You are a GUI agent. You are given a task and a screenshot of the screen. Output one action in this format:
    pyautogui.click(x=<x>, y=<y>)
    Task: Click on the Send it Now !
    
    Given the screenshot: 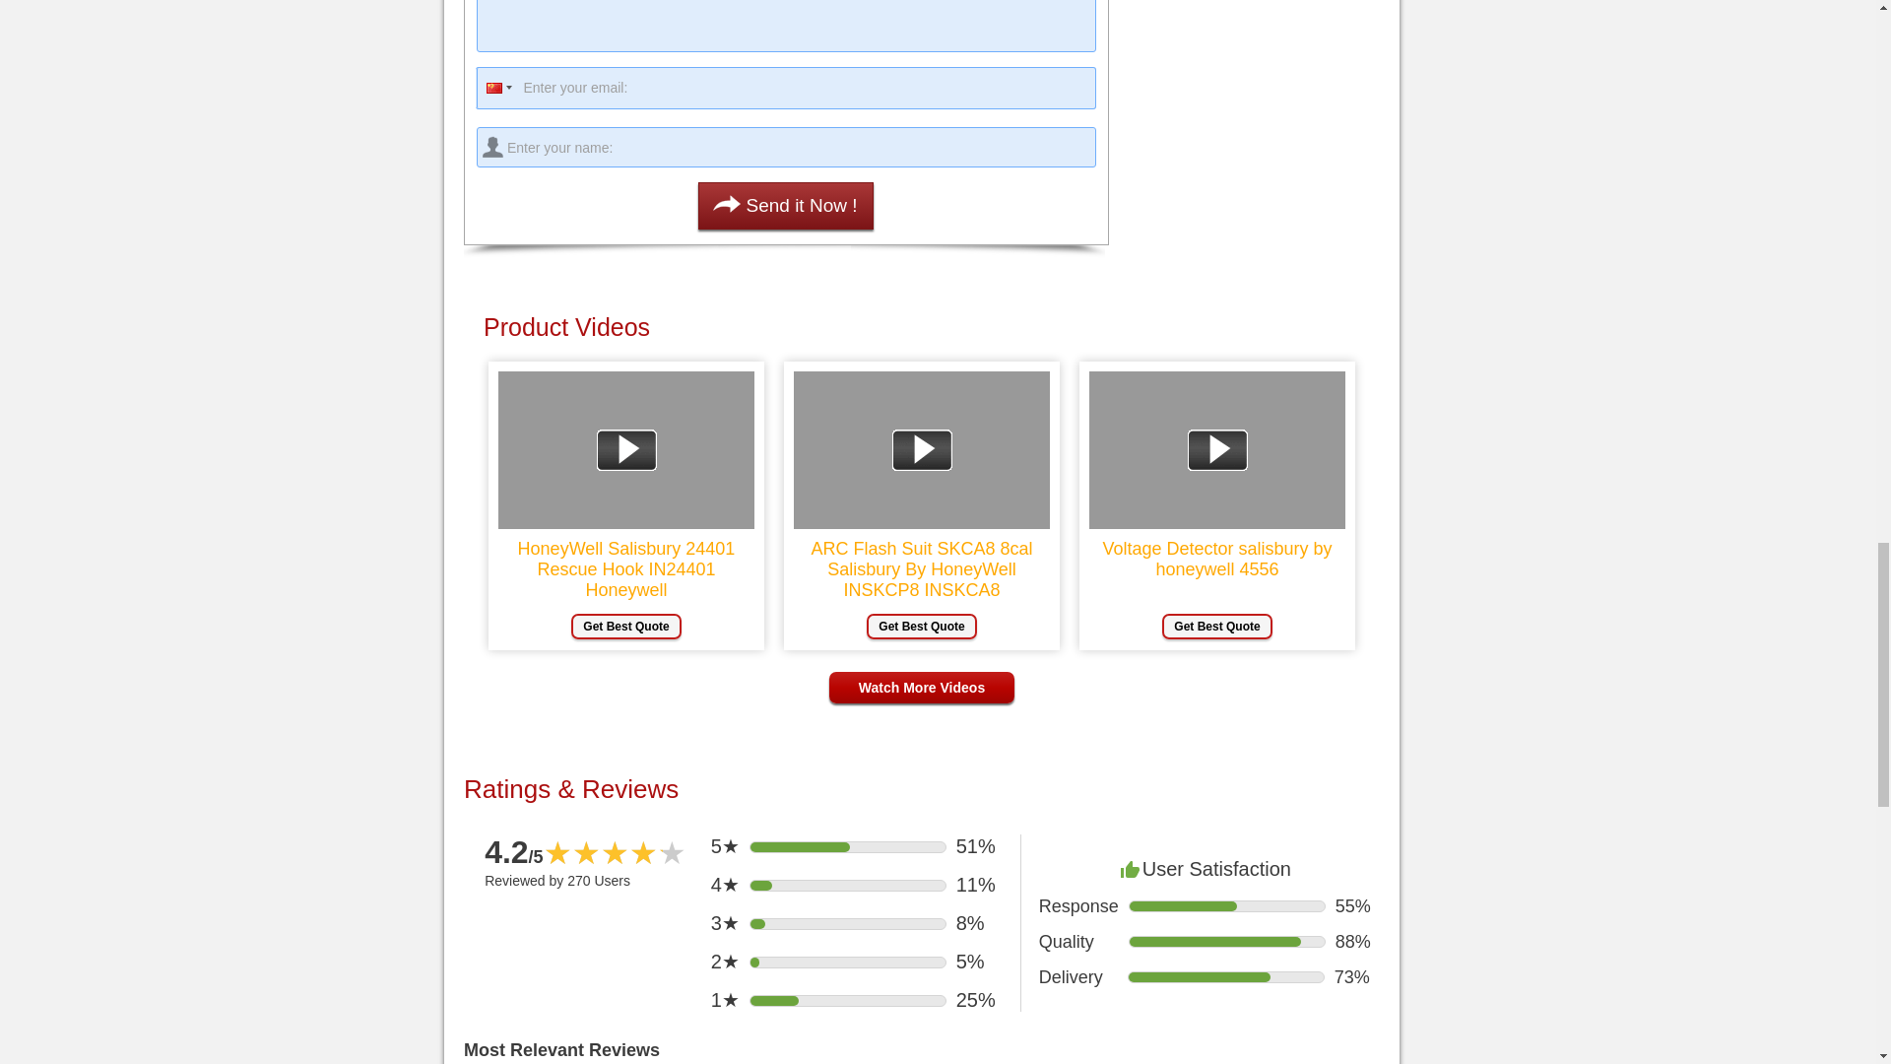 What is the action you would take?
    pyautogui.click(x=784, y=205)
    